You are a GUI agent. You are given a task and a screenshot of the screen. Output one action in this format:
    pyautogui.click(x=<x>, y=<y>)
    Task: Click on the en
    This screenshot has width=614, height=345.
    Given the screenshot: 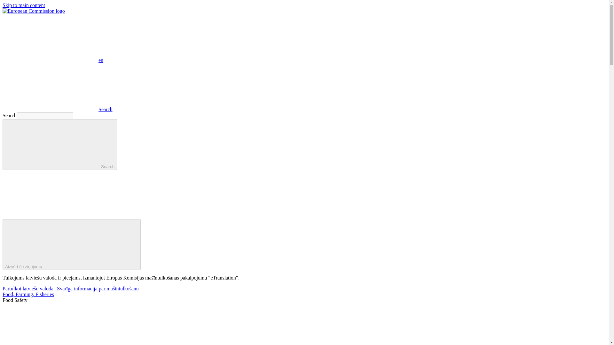 What is the action you would take?
    pyautogui.click(x=50, y=38)
    